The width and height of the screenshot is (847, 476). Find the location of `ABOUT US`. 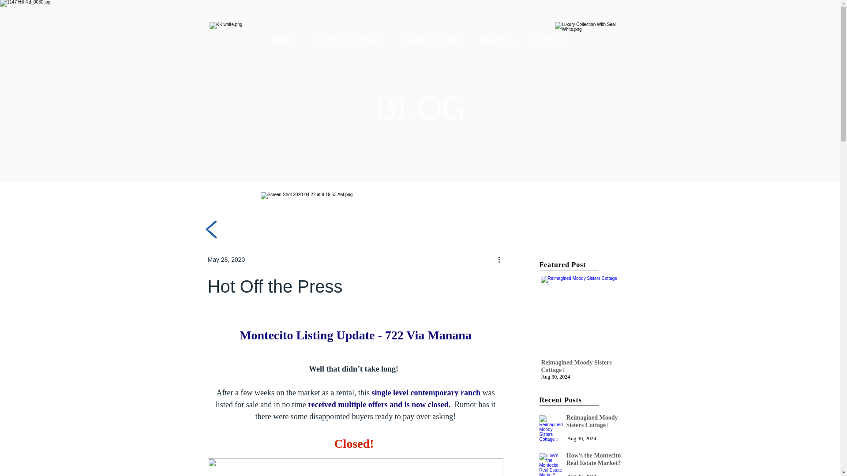

ABOUT US is located at coordinates (497, 41).